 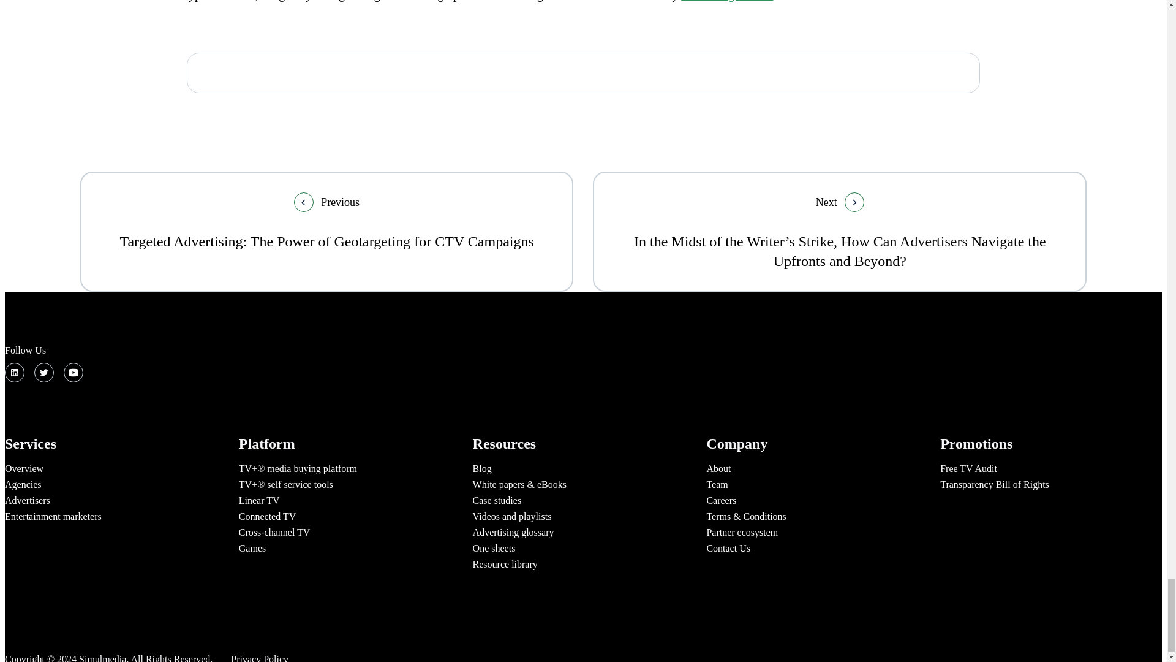 I want to click on Overview, so click(x=24, y=468).